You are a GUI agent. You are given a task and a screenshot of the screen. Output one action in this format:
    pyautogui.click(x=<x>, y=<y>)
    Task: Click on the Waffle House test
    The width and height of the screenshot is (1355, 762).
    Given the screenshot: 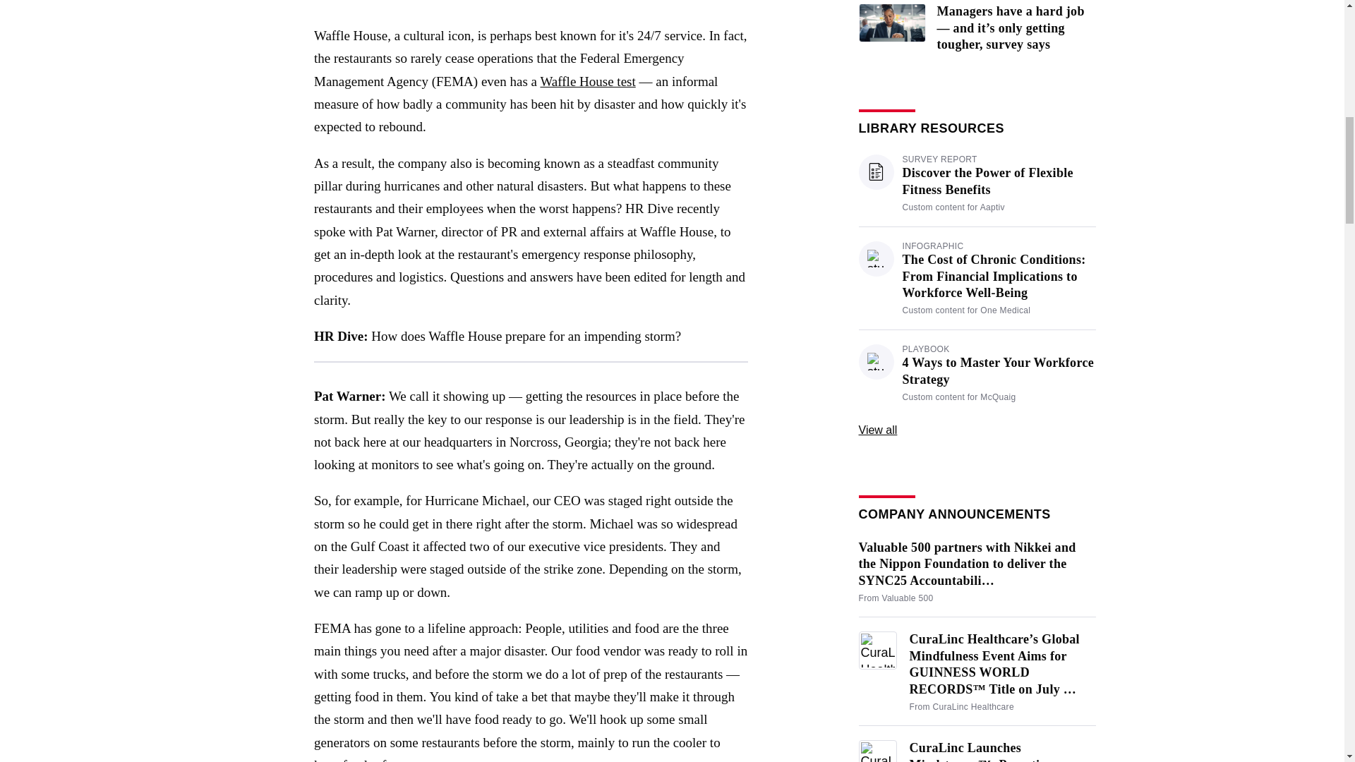 What is the action you would take?
    pyautogui.click(x=587, y=81)
    